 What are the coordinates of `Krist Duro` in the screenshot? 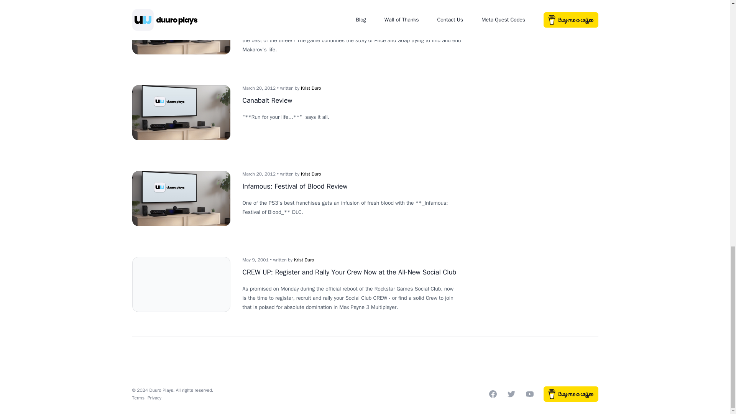 It's located at (311, 3).